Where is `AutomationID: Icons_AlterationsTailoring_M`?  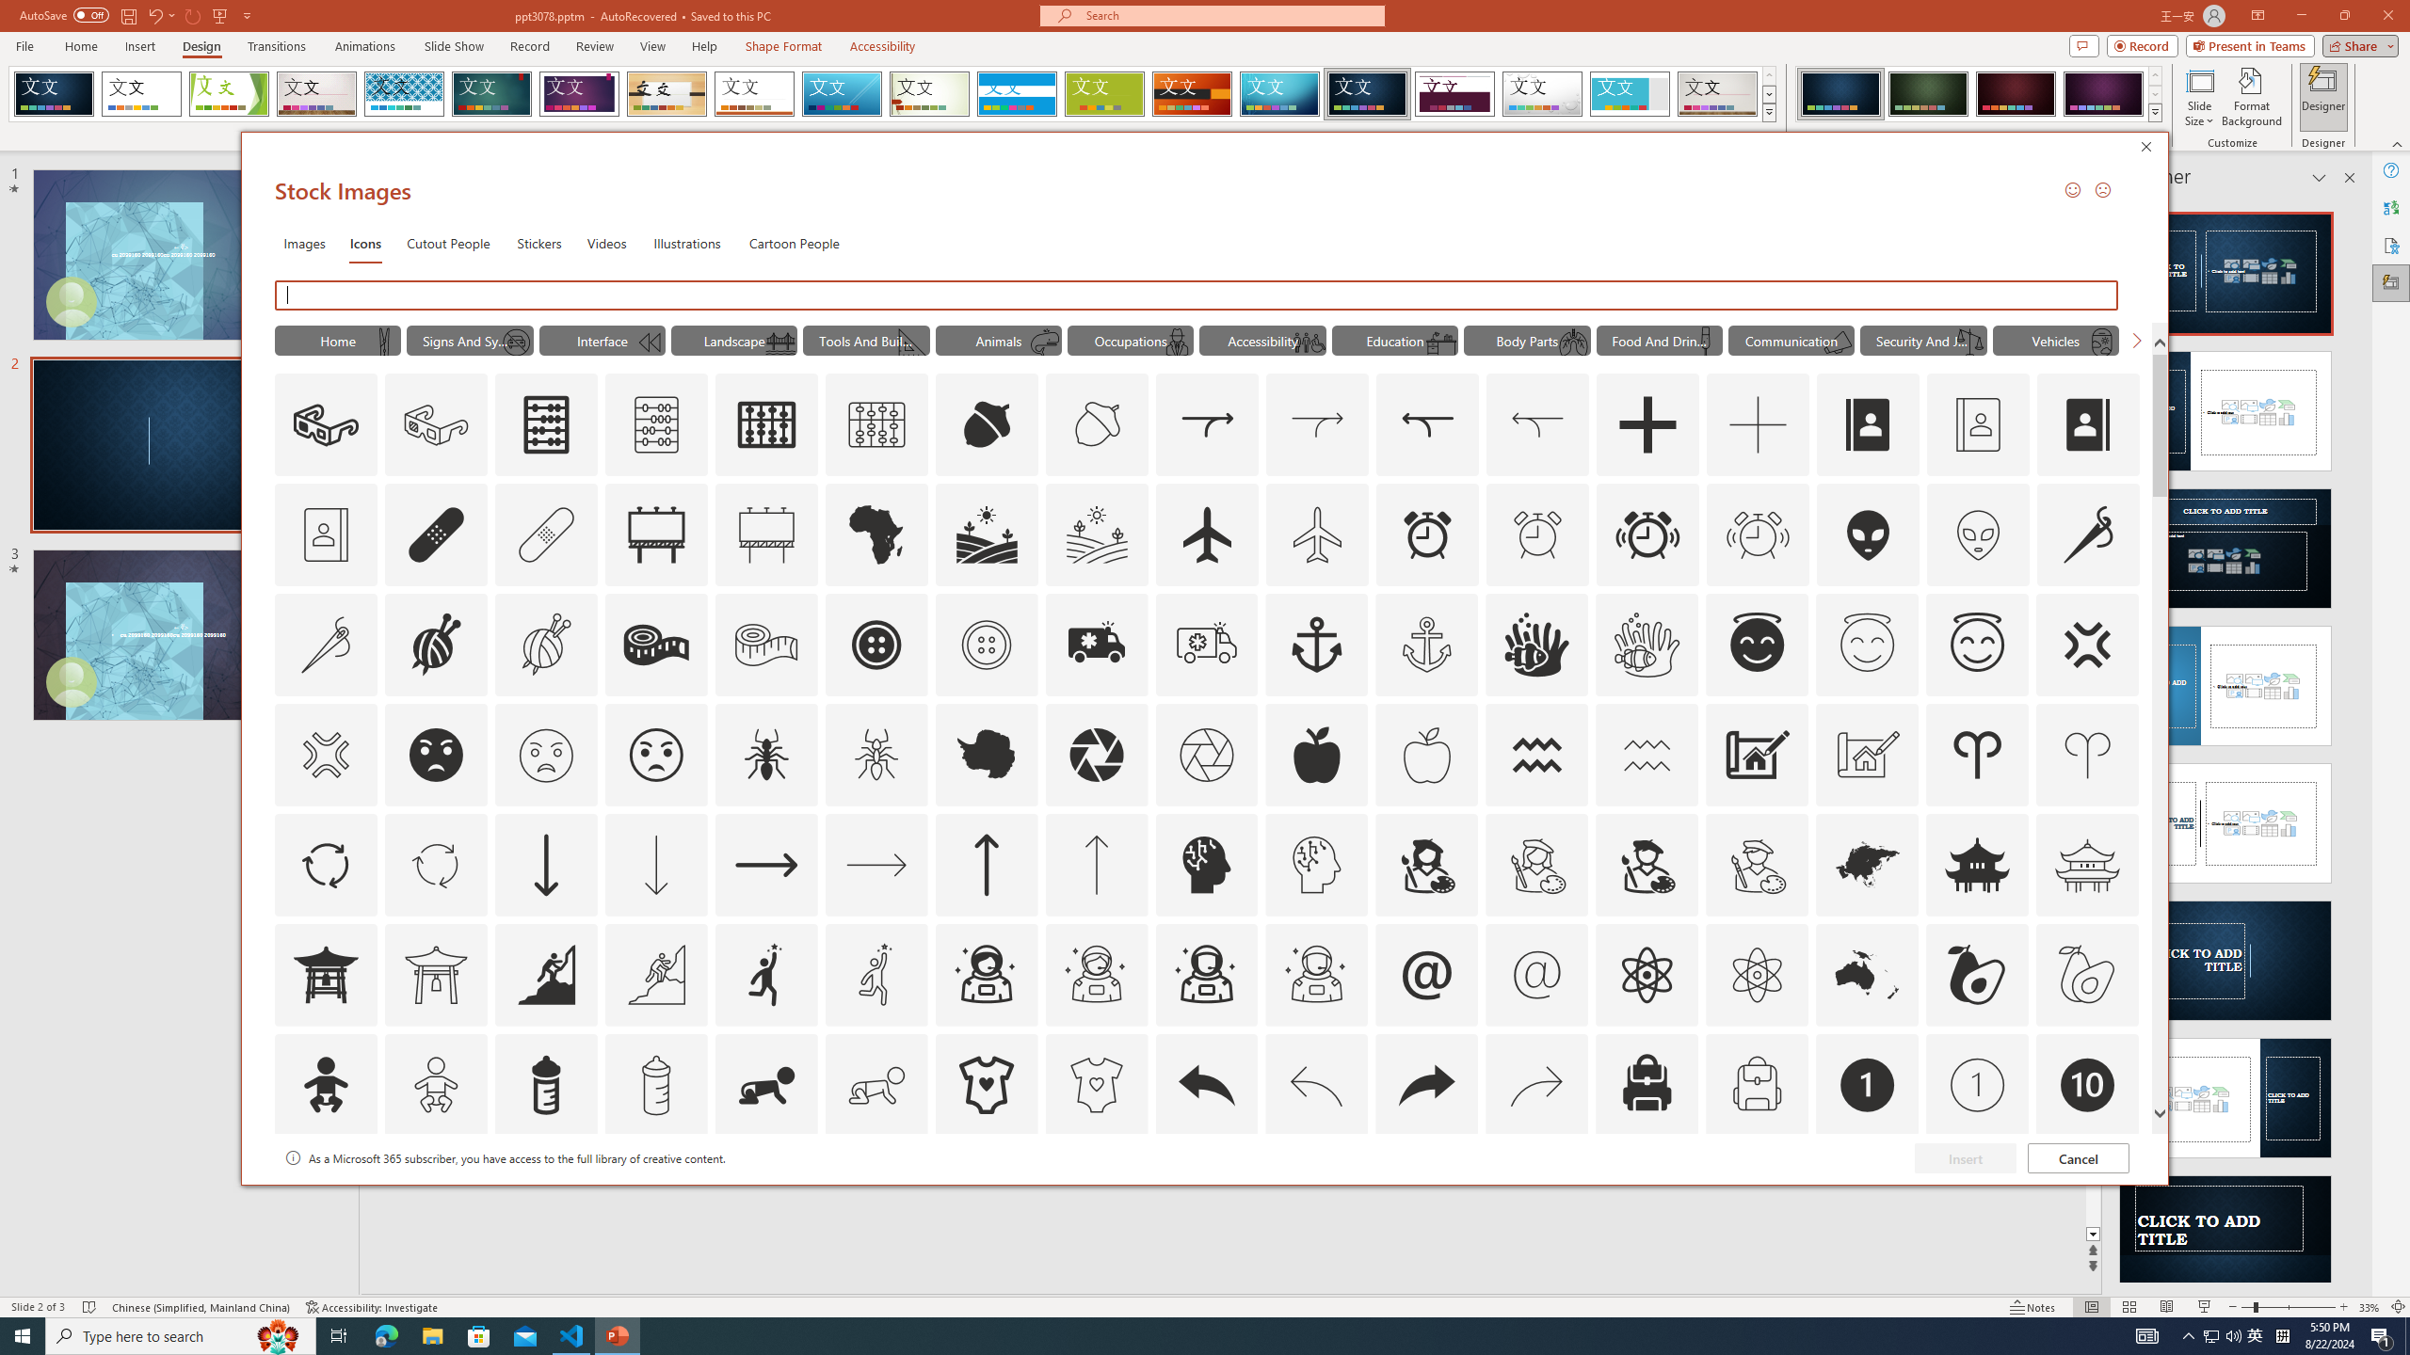 AutomationID: Icons_AlterationsTailoring_M is located at coordinates (325, 645).